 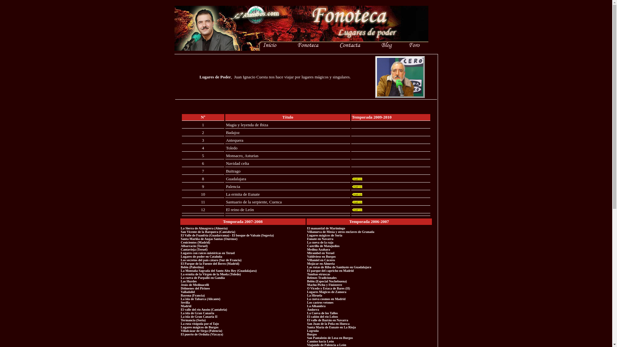 I want to click on Tumbas etruscas, so click(x=319, y=274).